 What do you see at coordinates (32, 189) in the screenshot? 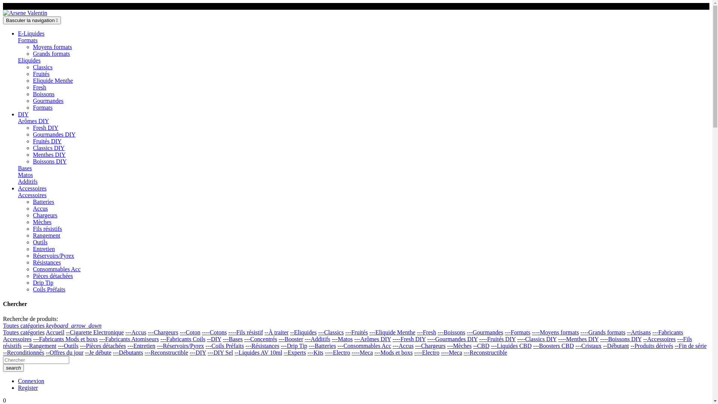
I see `Accessoires` at bounding box center [32, 189].